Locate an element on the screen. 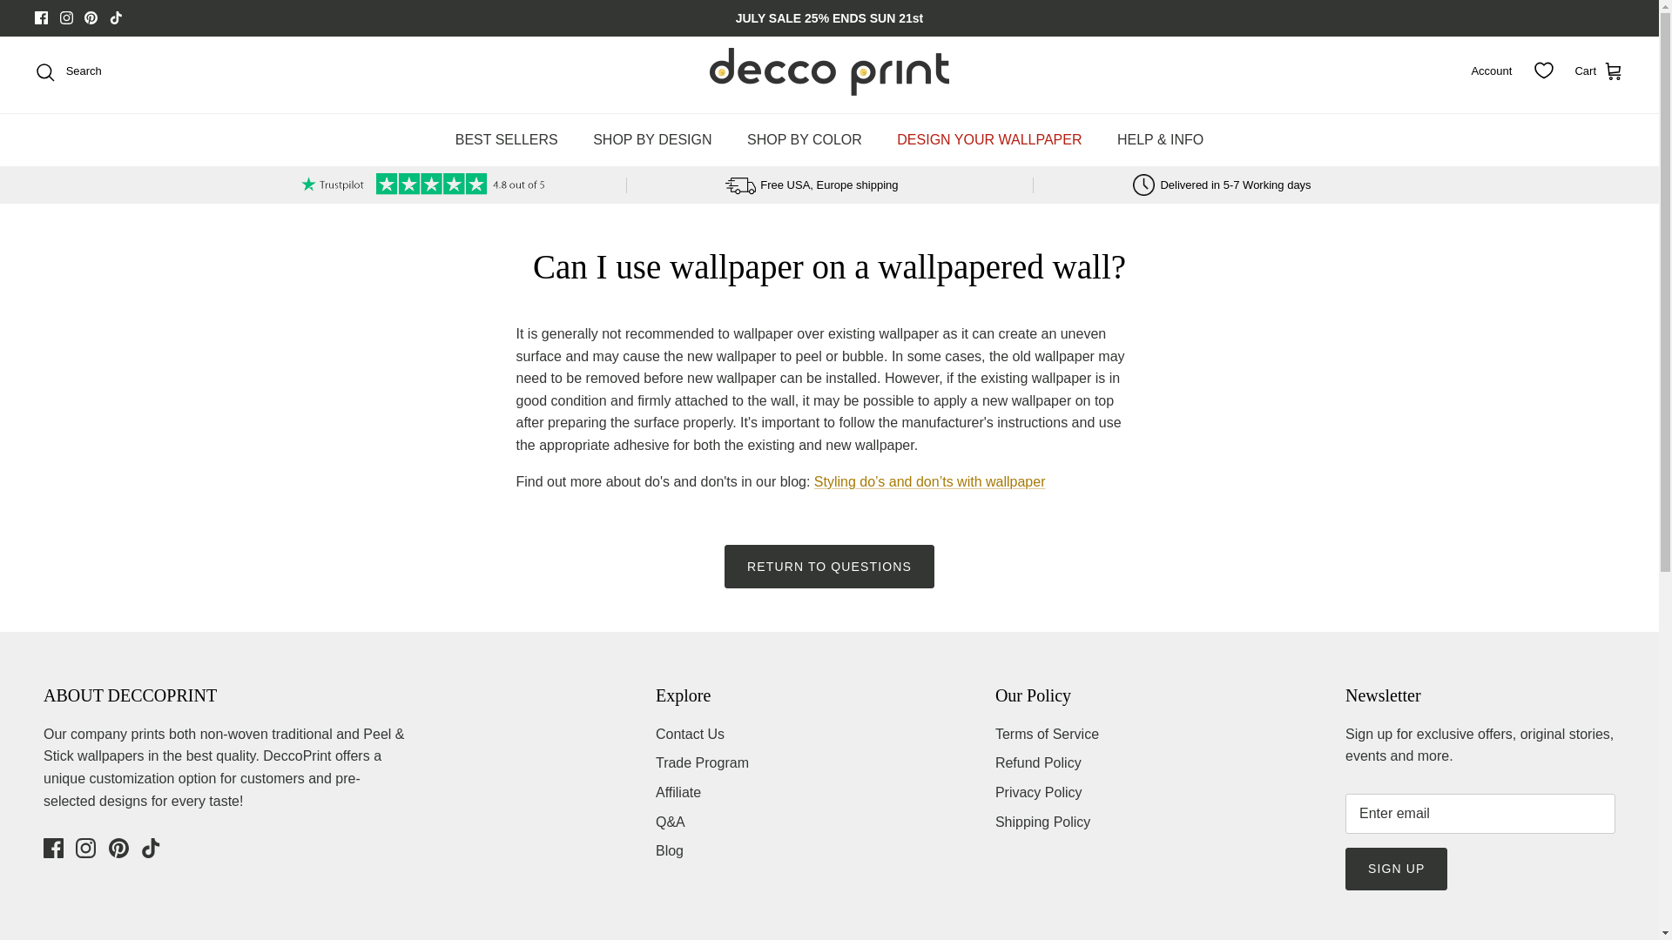 This screenshot has width=1672, height=940. SHOP BY DESIGN is located at coordinates (651, 139).